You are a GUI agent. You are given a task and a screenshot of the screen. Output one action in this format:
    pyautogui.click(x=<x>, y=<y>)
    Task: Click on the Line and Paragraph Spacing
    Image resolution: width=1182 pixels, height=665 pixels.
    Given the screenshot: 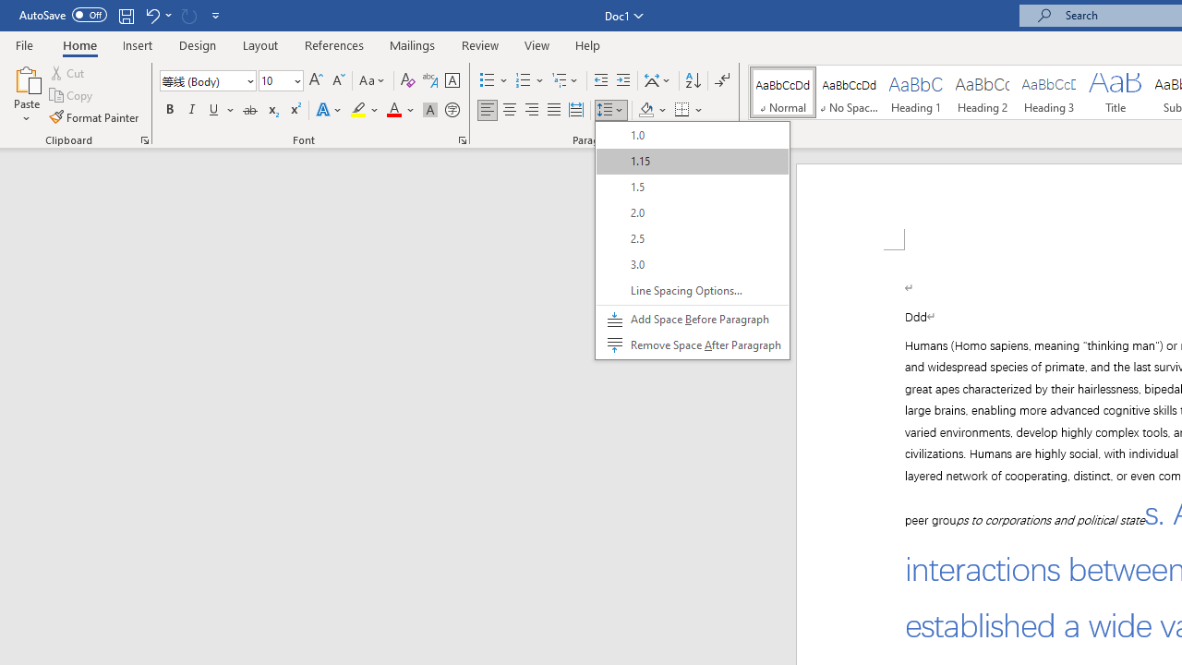 What is the action you would take?
    pyautogui.click(x=610, y=111)
    